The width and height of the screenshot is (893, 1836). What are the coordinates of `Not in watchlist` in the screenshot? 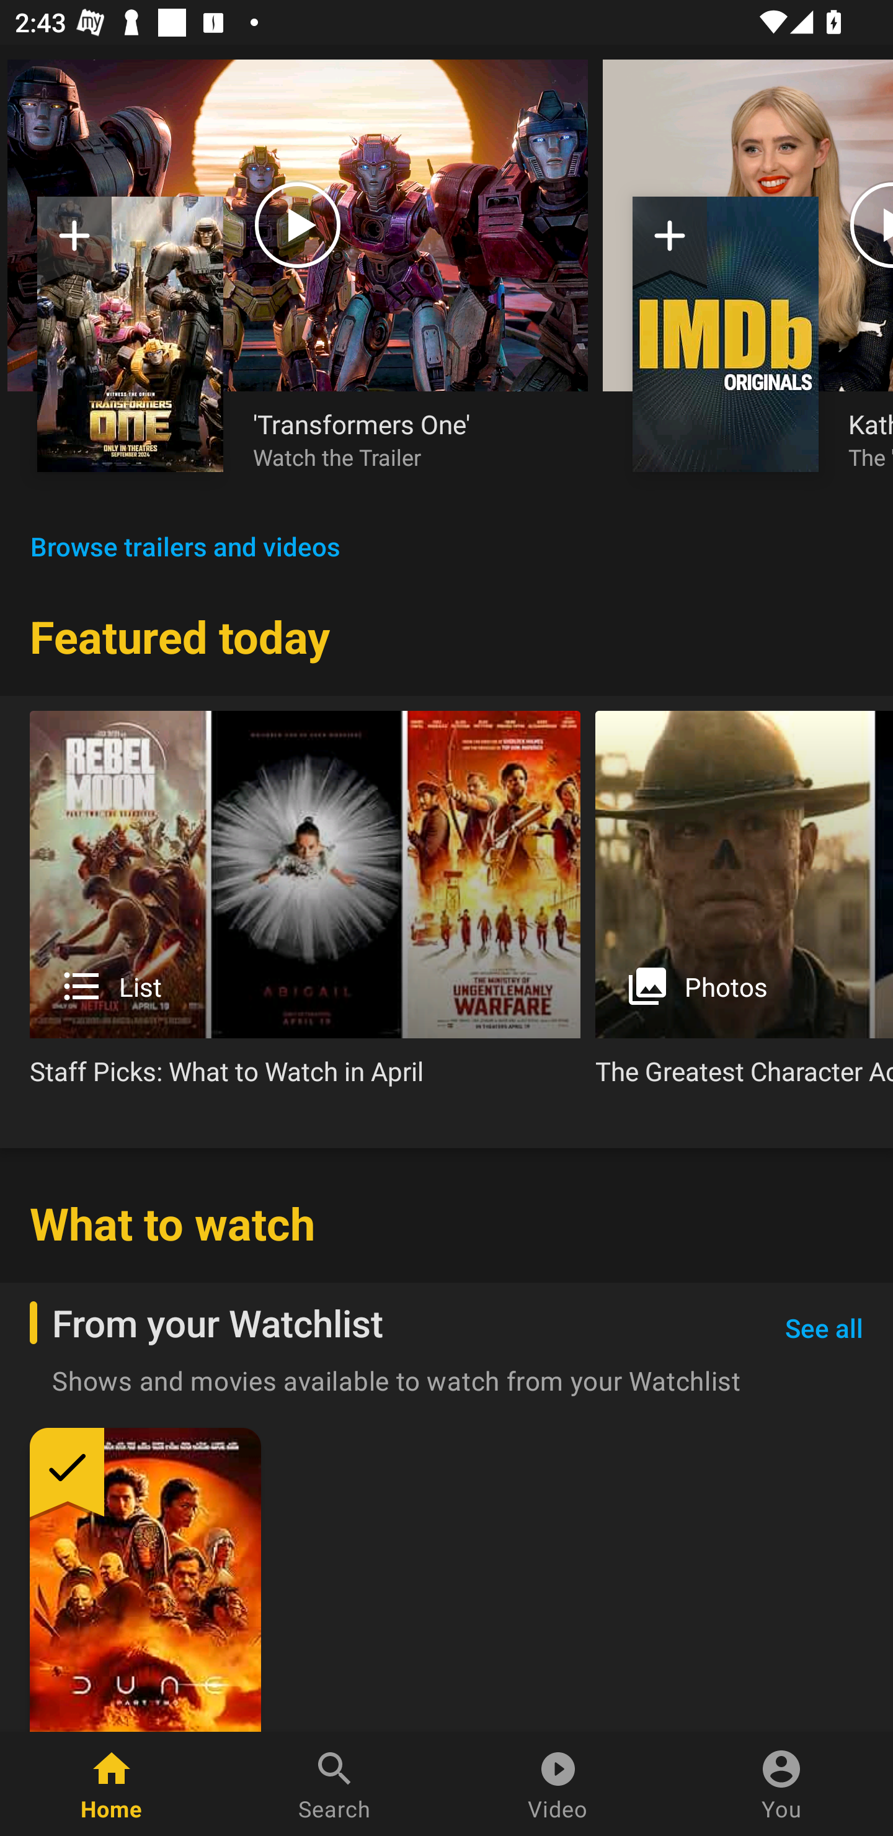 It's located at (670, 243).